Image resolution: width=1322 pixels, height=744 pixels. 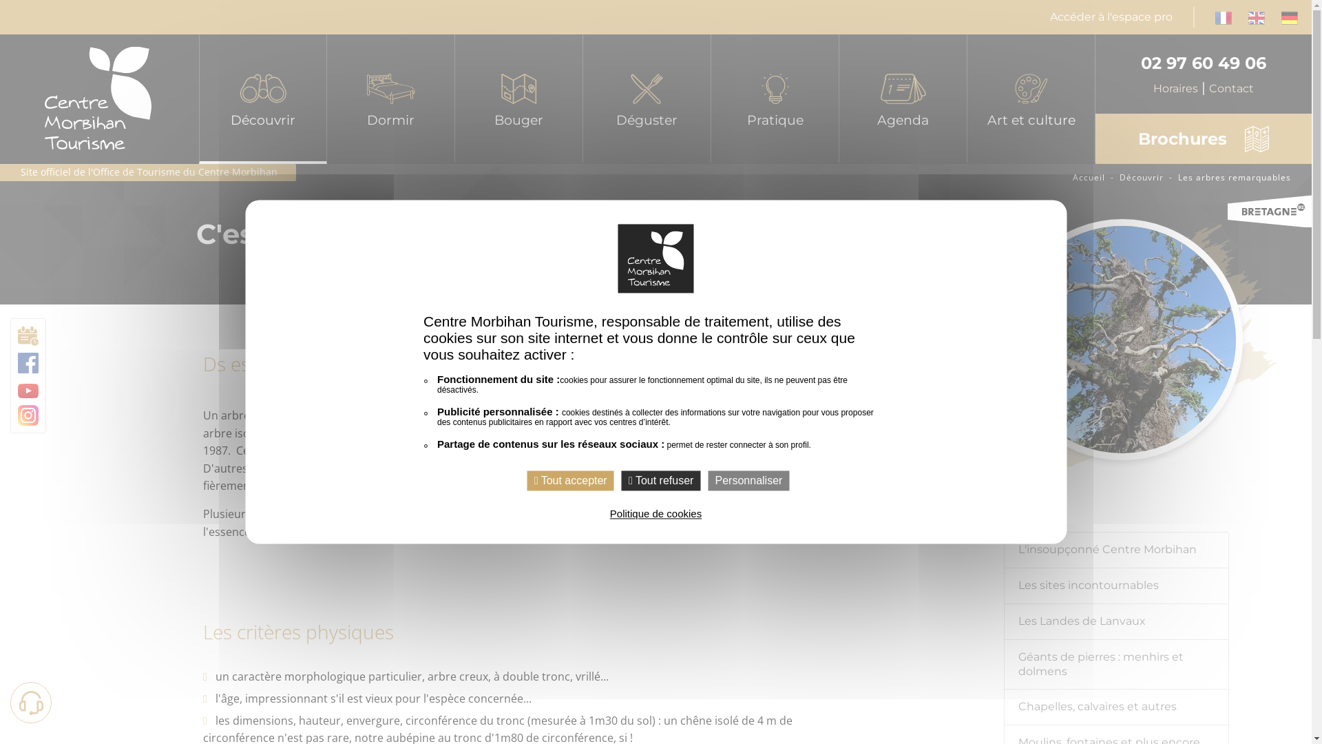 What do you see at coordinates (263, 243) in the screenshot?
I see `Les Landes de Lanvaux` at bounding box center [263, 243].